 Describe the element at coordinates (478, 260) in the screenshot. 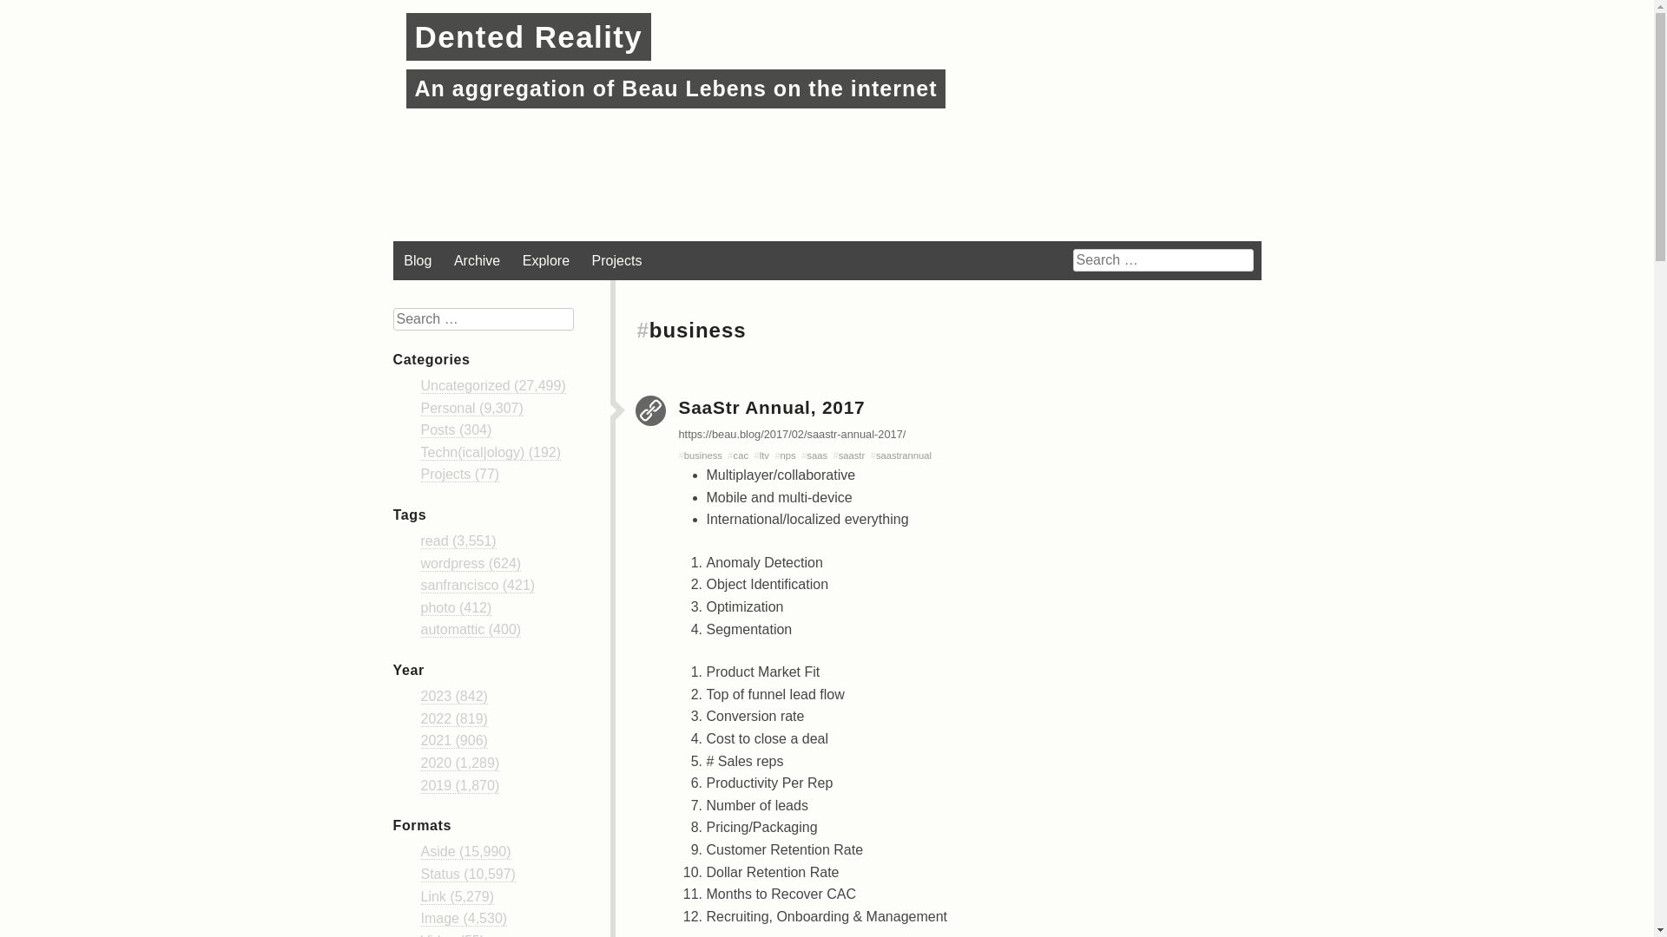

I see `Archive` at that location.